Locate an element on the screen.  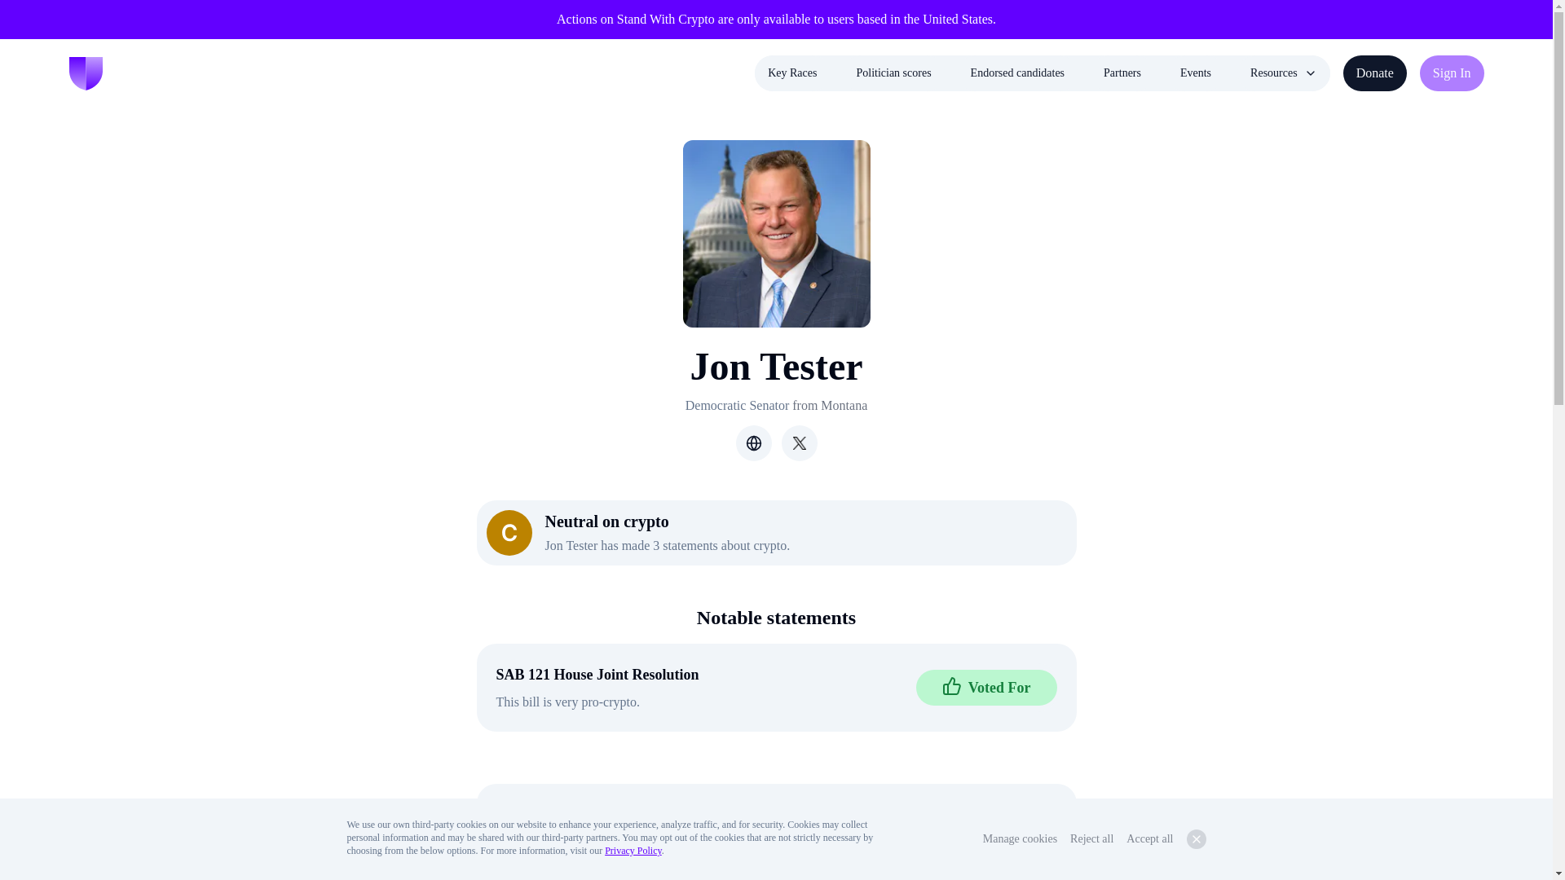
Politician scores is located at coordinates (893, 73).